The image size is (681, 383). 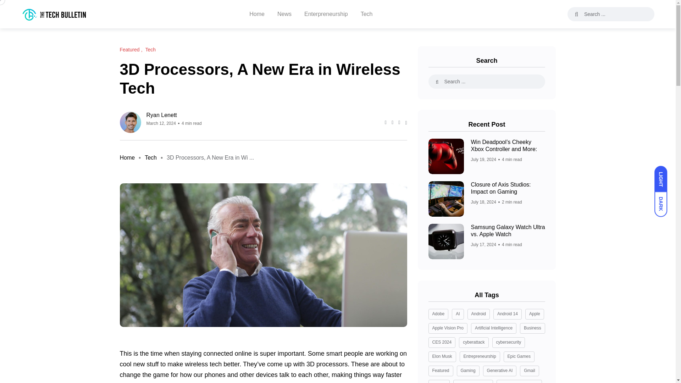 What do you see at coordinates (326, 14) in the screenshot?
I see `Enterpreneurship` at bounding box center [326, 14].